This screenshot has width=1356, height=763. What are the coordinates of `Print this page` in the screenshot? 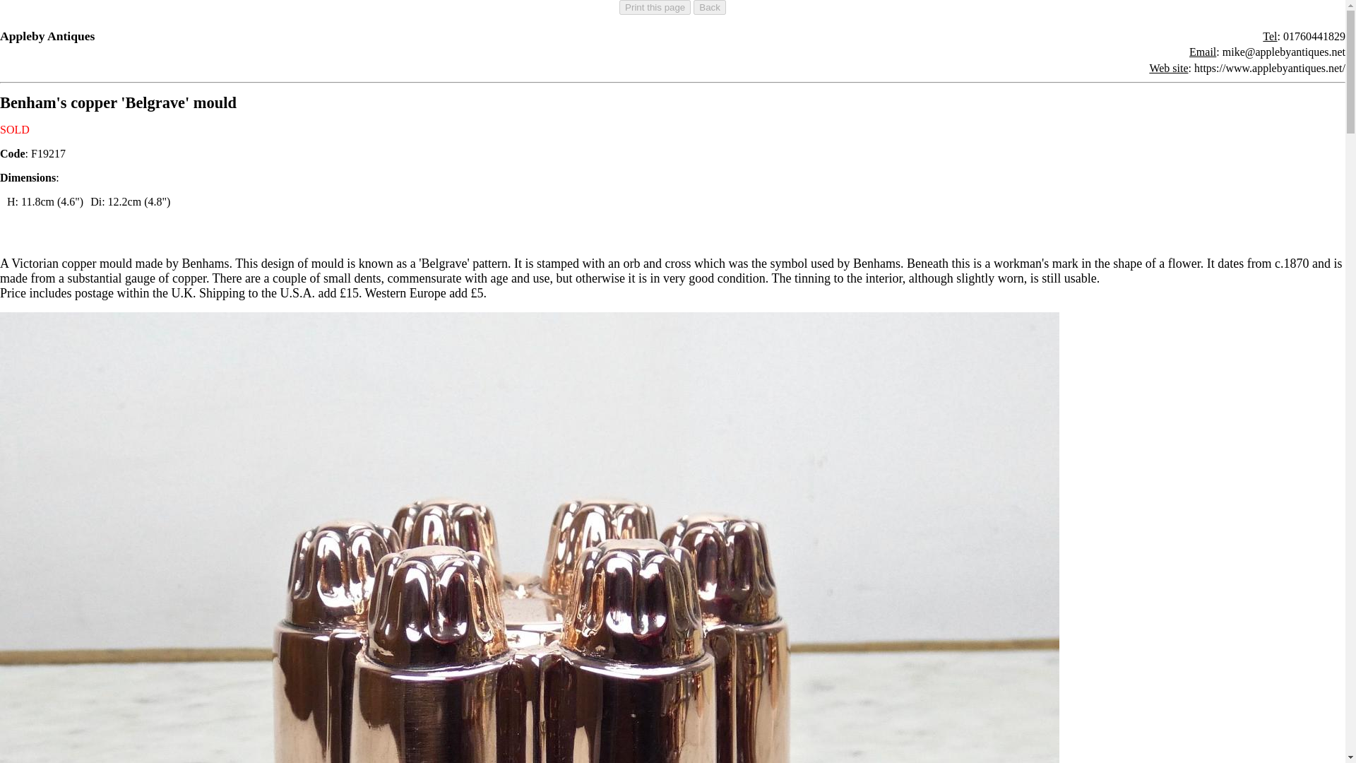 It's located at (655, 7).